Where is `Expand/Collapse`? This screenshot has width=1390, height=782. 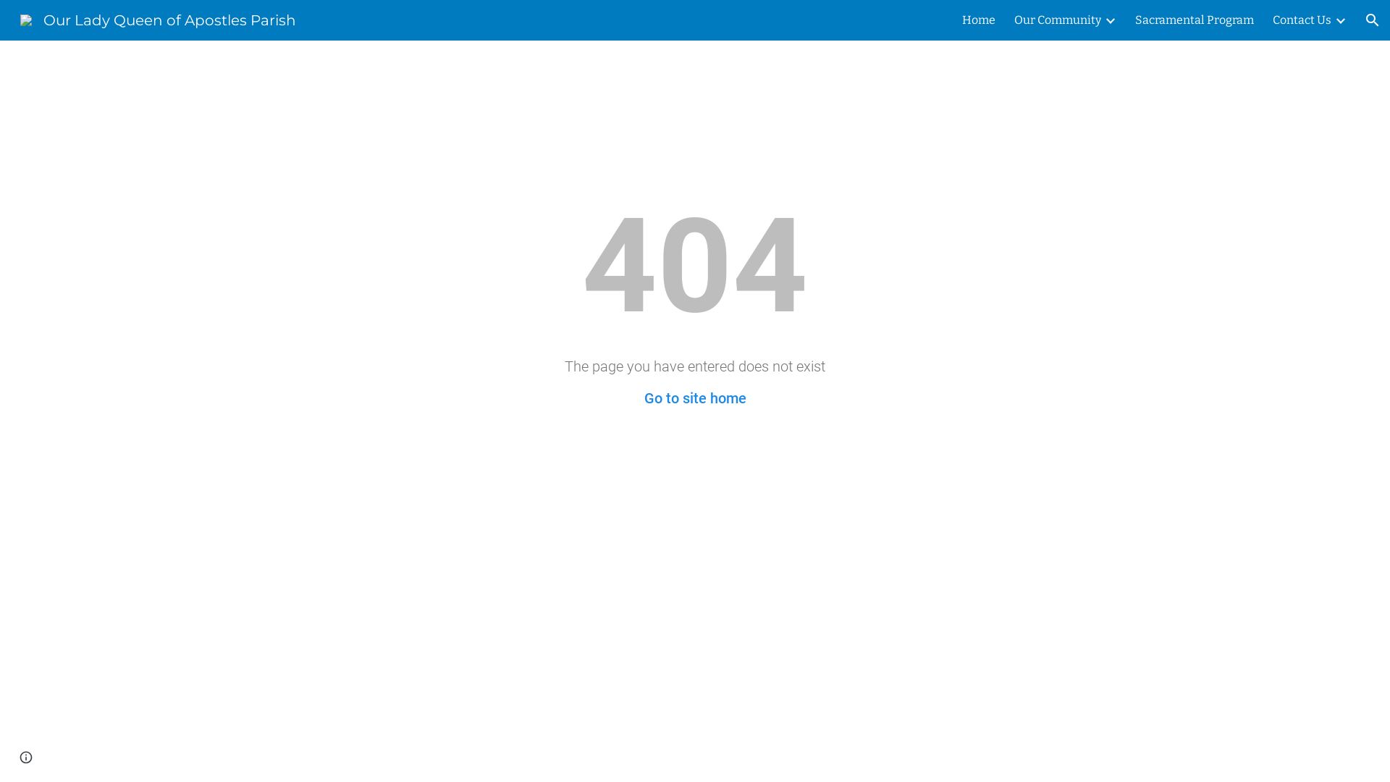
Expand/Collapse is located at coordinates (1340, 20).